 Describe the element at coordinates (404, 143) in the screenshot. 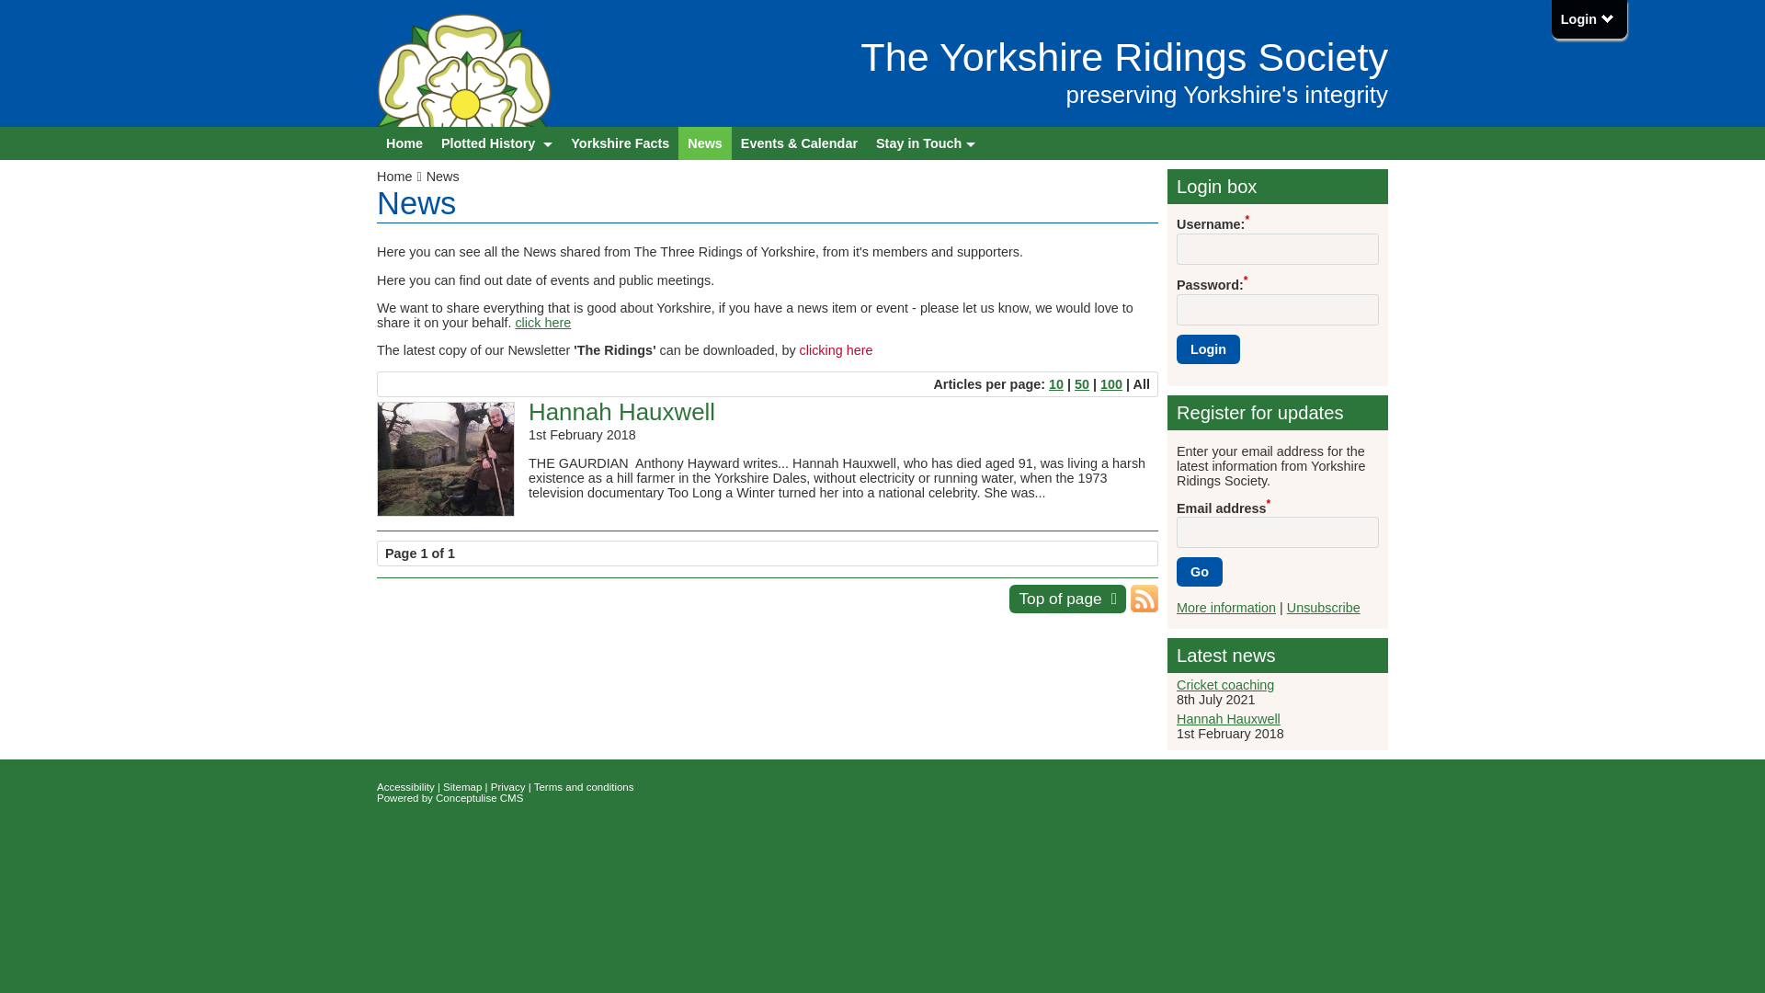

I see `Yorkshire Ridings Society homepage` at that location.